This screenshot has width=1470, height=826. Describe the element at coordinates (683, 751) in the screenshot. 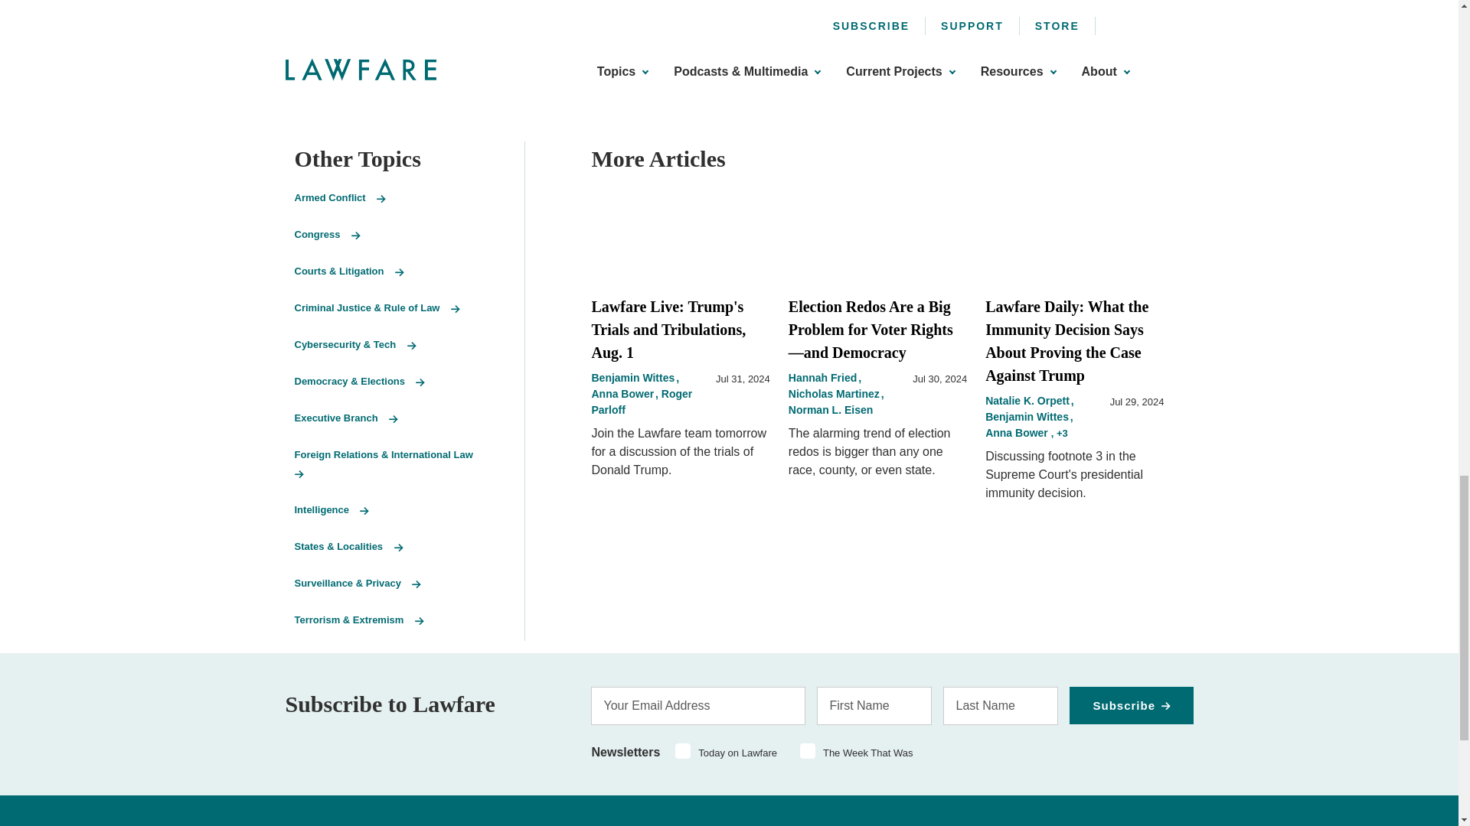

I see `1` at that location.